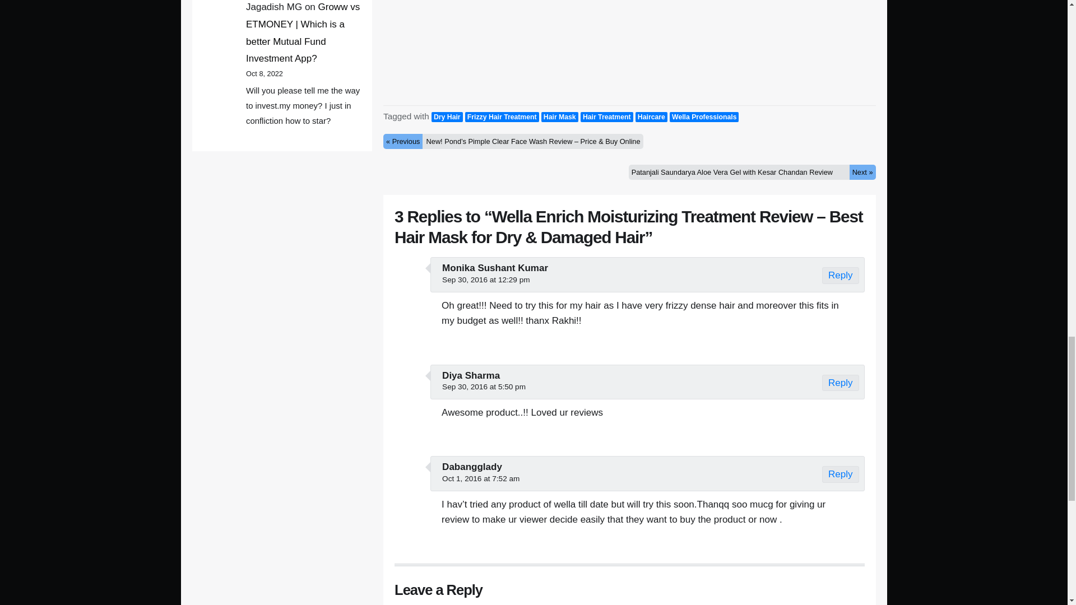 The width and height of the screenshot is (1076, 605). I want to click on Dry Hair, so click(447, 117).